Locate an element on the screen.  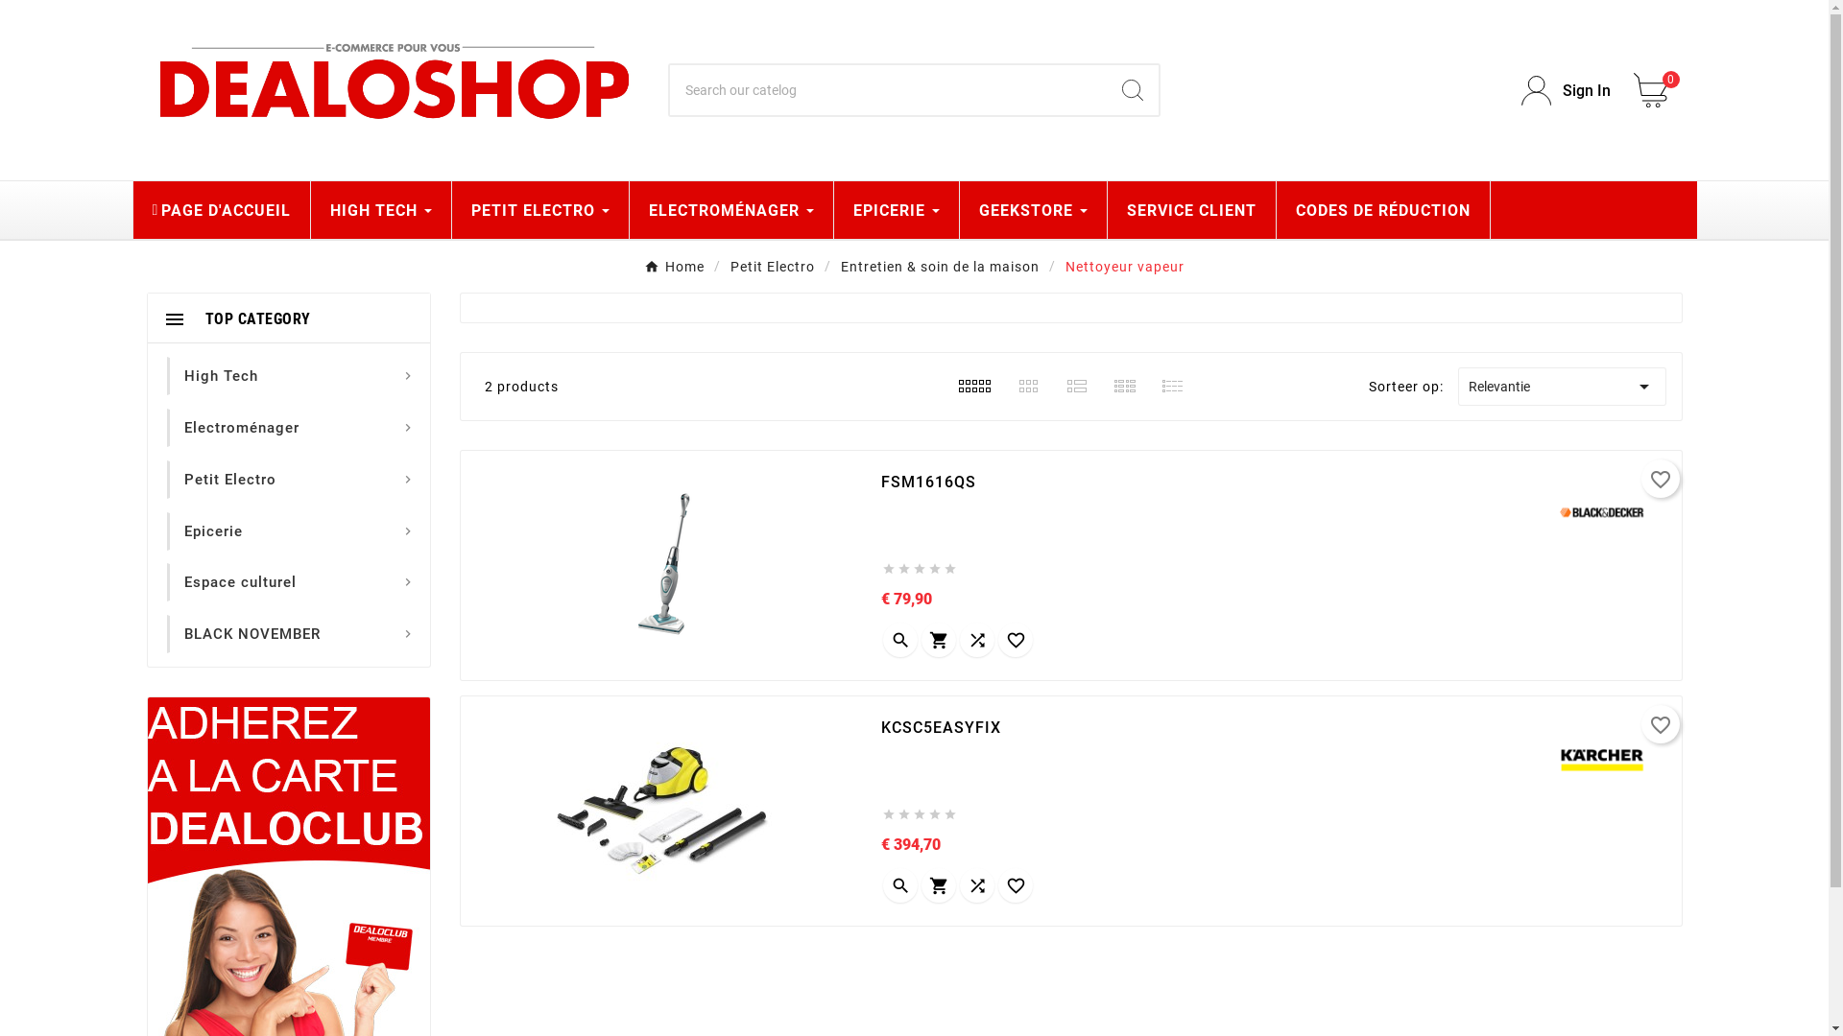
Espace culturel is located at coordinates (240, 582).